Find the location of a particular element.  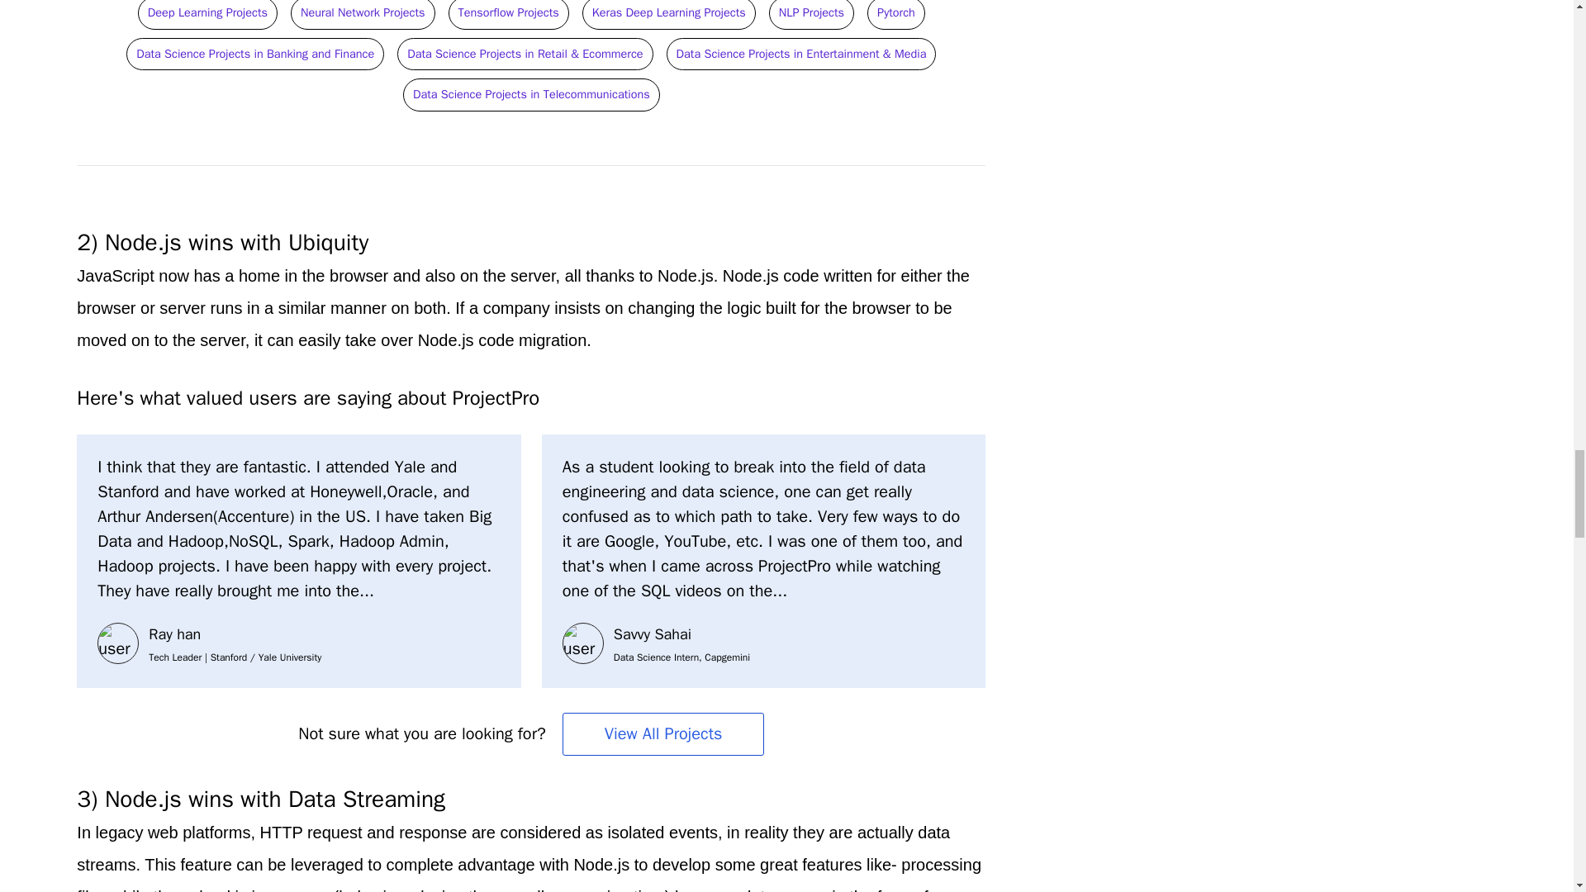

Data Science Projects in Banking and Finance is located at coordinates (254, 51).